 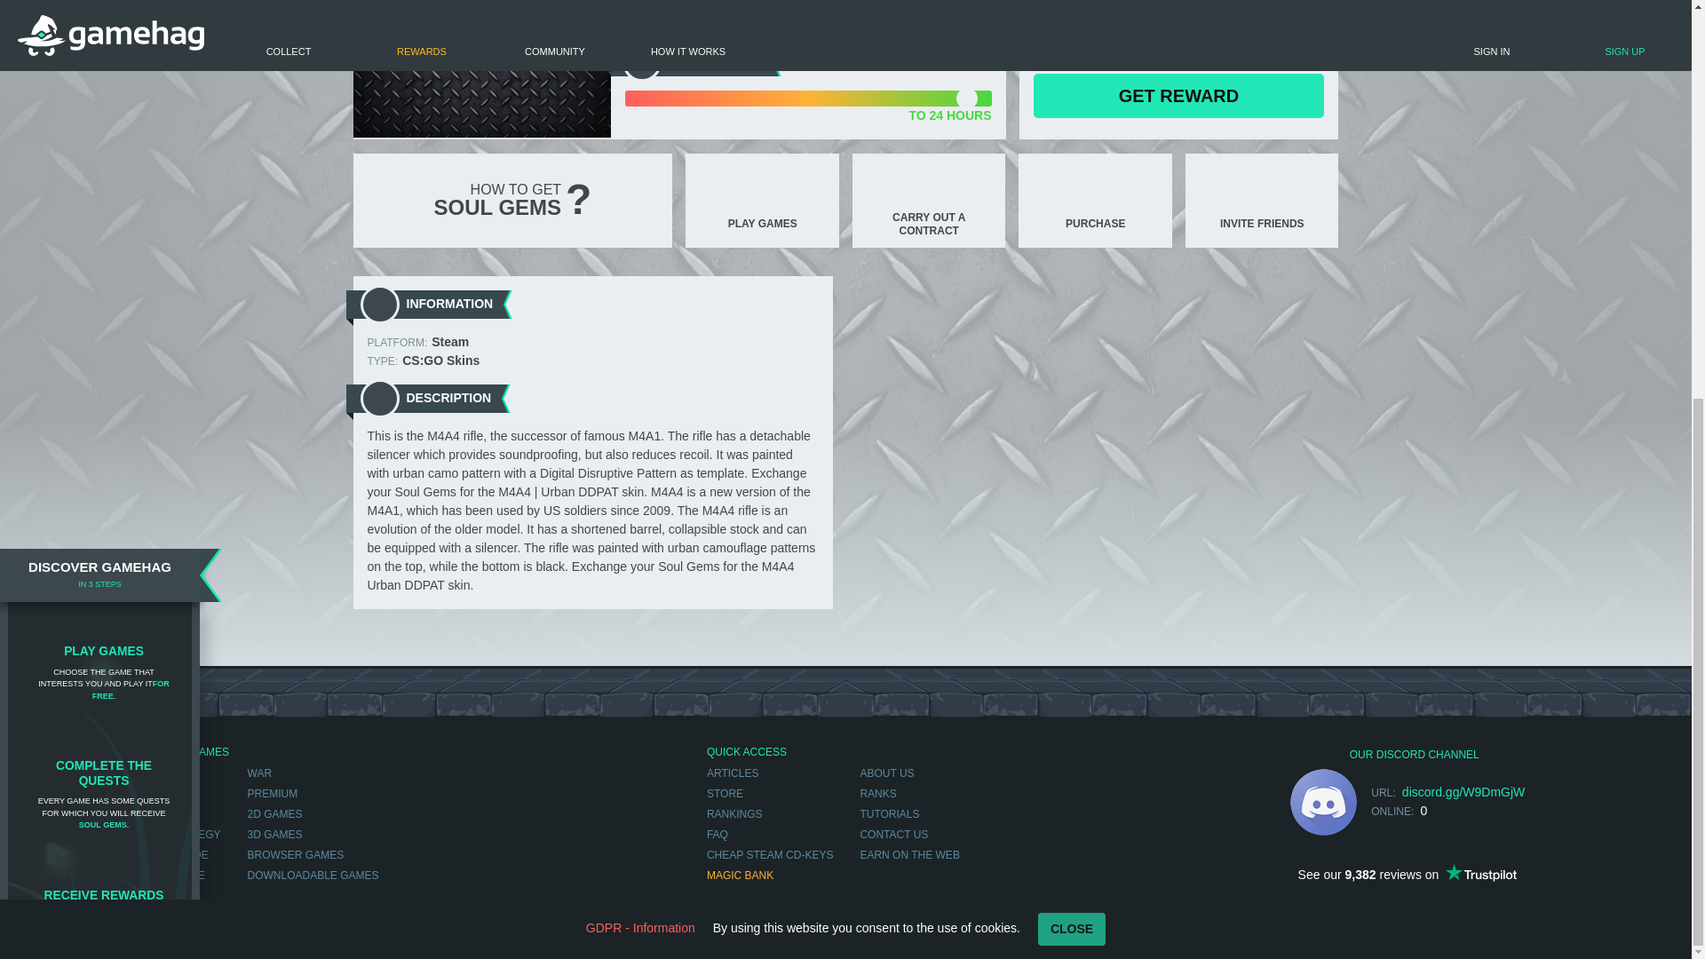 I want to click on ALL, so click(x=192, y=773).